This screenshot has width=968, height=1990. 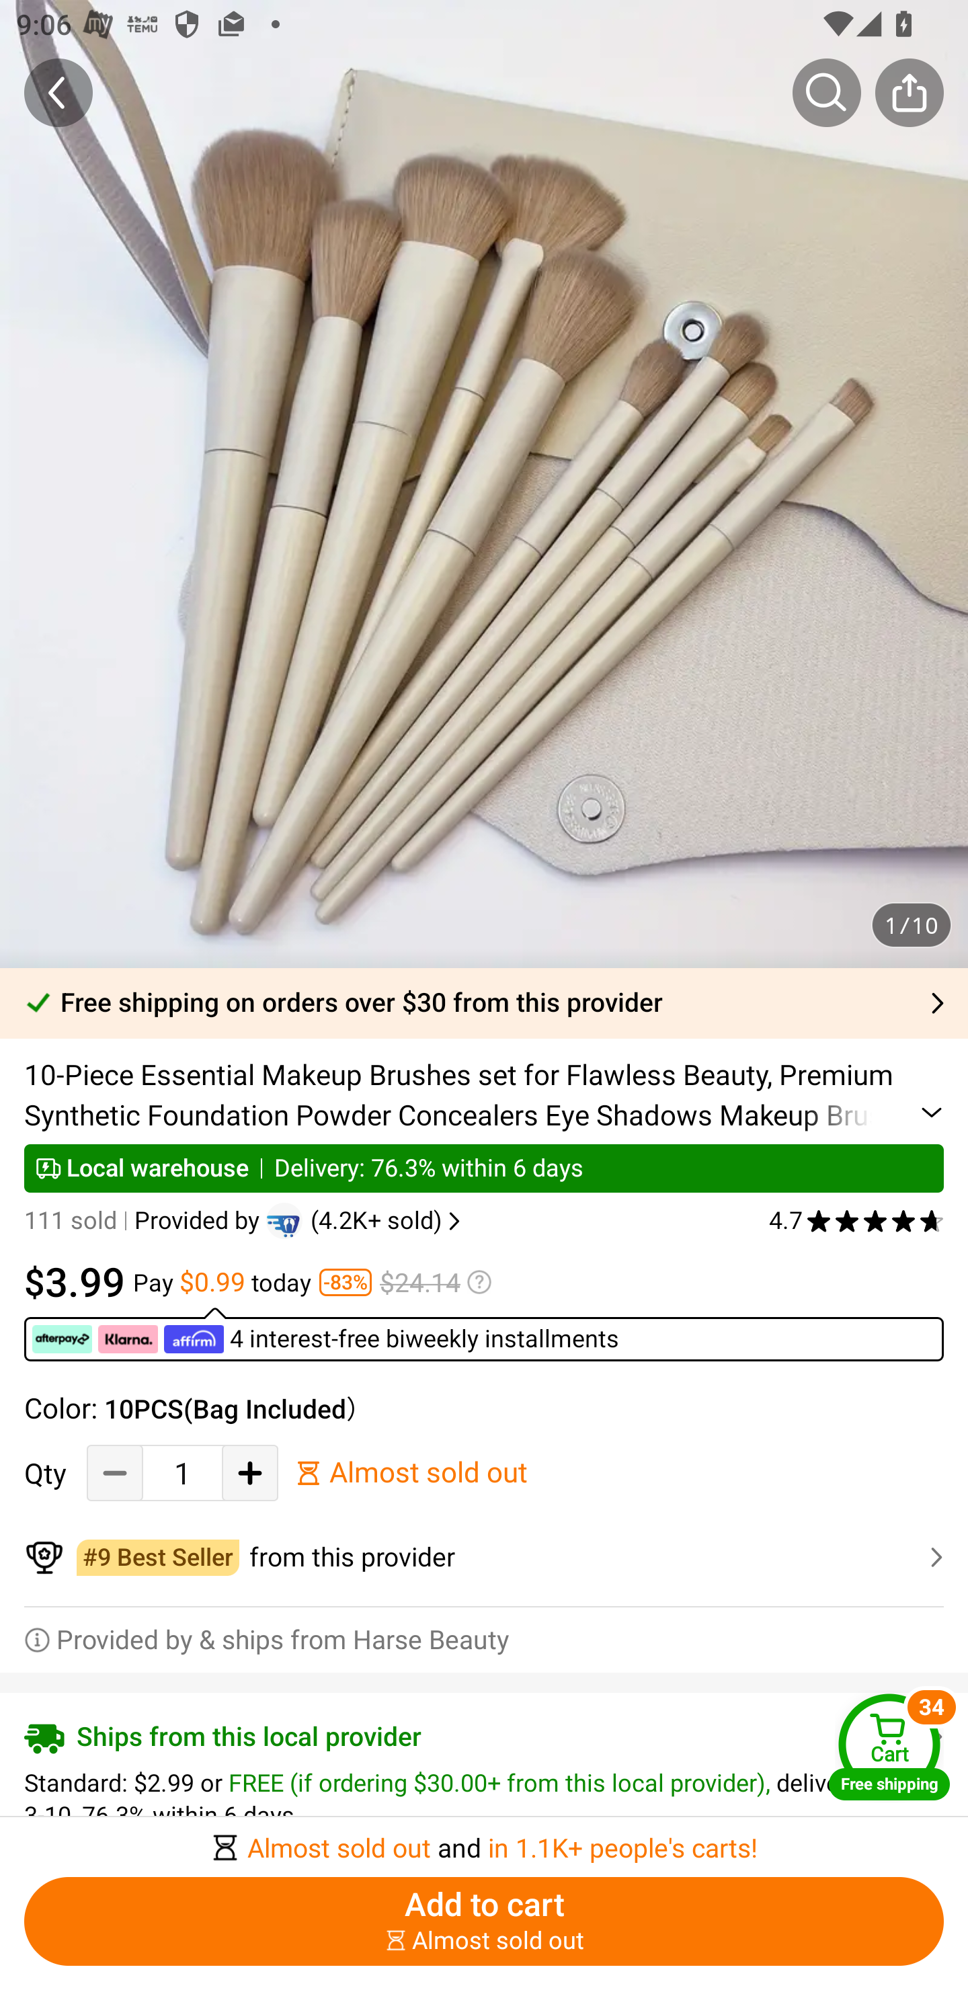 What do you see at coordinates (856, 1221) in the screenshot?
I see `4.7` at bounding box center [856, 1221].